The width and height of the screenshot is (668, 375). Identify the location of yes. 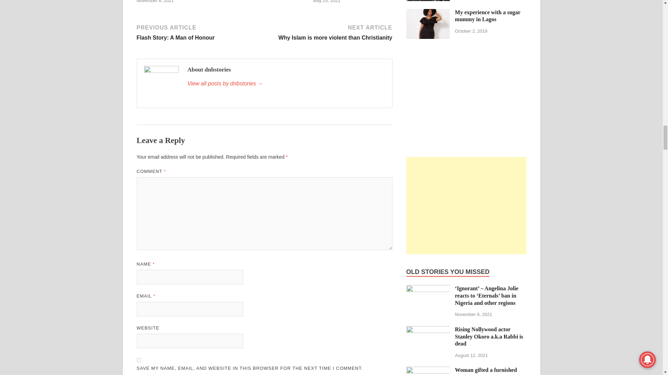
(138, 360).